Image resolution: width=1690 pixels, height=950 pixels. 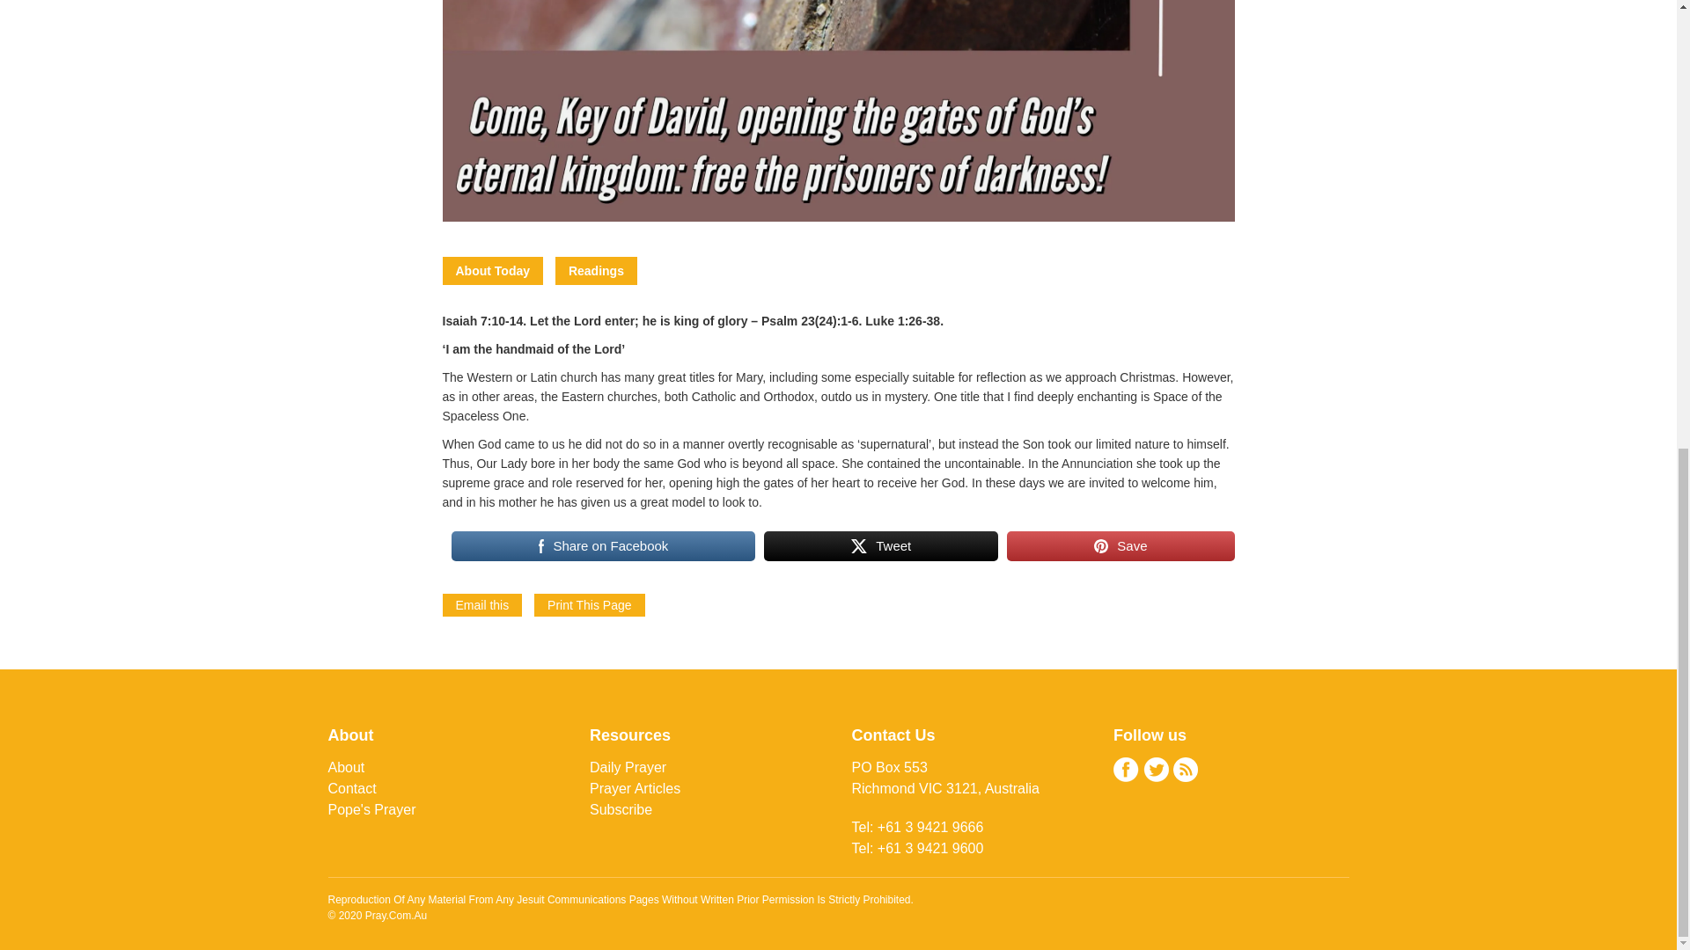 I want to click on About, so click(x=346, y=767).